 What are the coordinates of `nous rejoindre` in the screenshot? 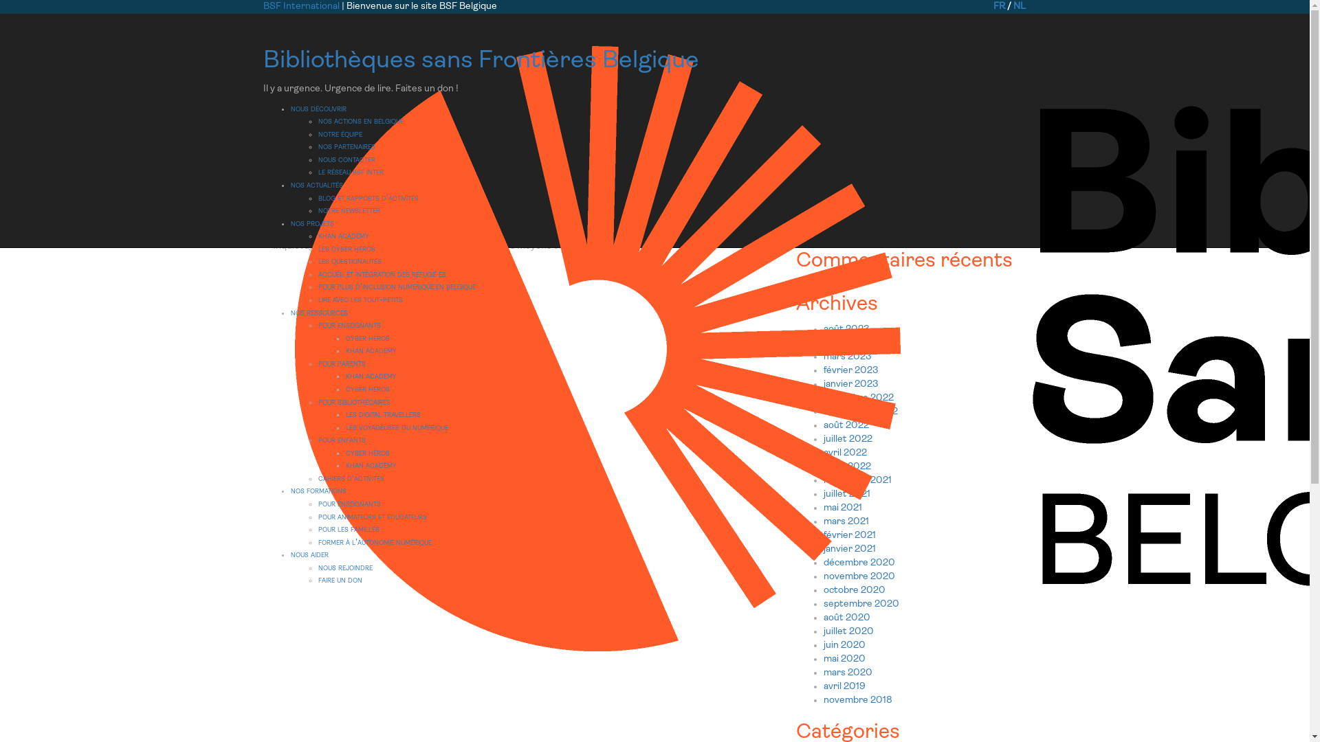 It's located at (345, 567).